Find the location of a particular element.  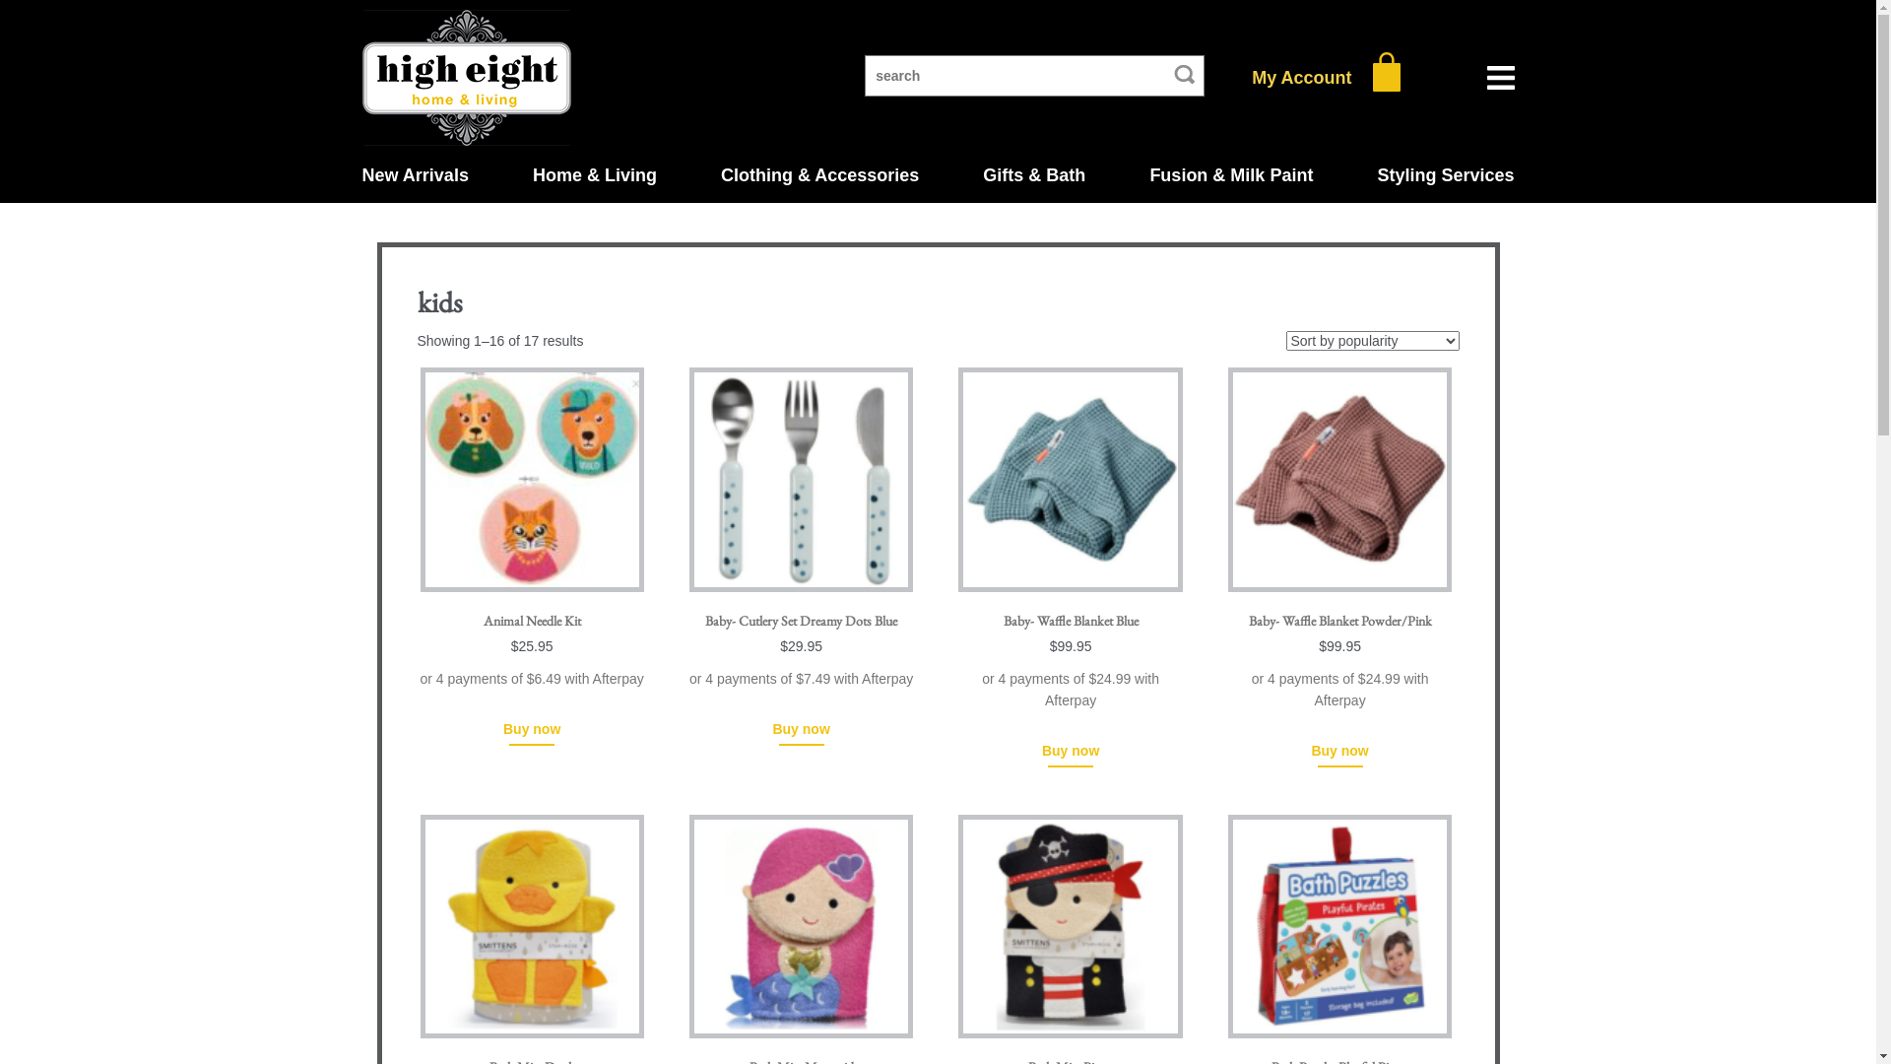

Buy now is located at coordinates (1071, 753).